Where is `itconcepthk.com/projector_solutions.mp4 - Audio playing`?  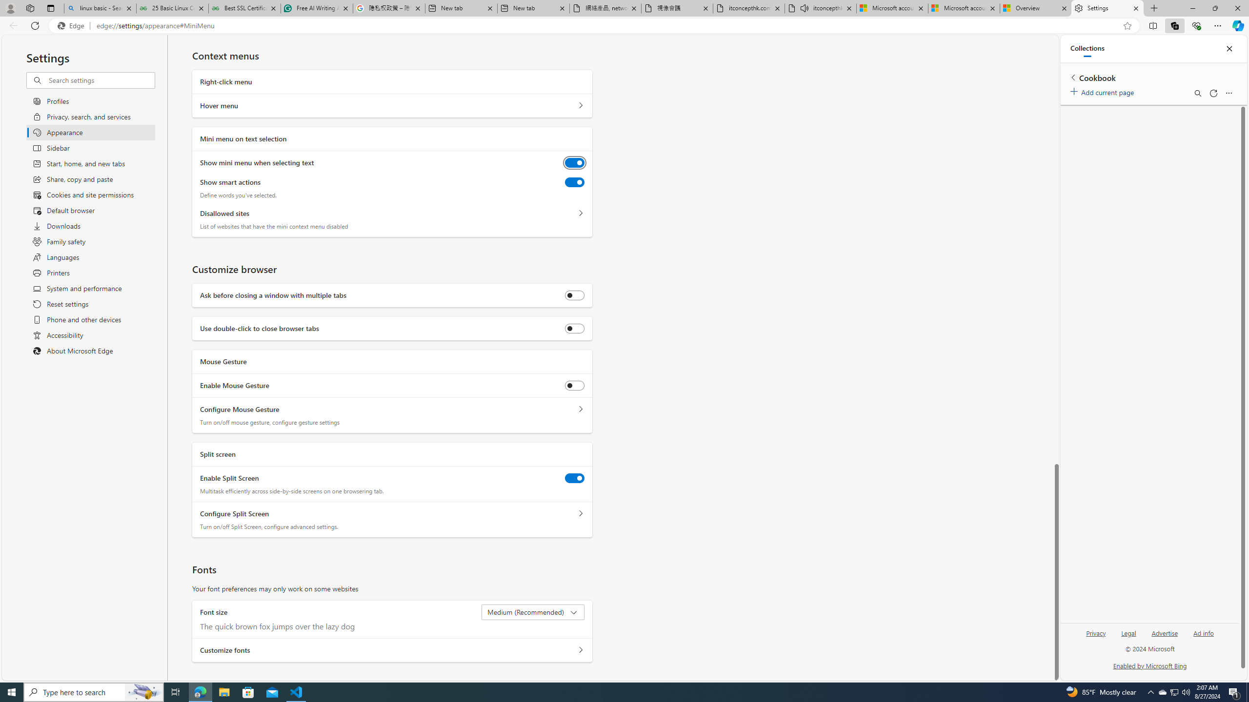
itconcepthk.com/projector_solutions.mp4 - Audio playing is located at coordinates (821, 8).